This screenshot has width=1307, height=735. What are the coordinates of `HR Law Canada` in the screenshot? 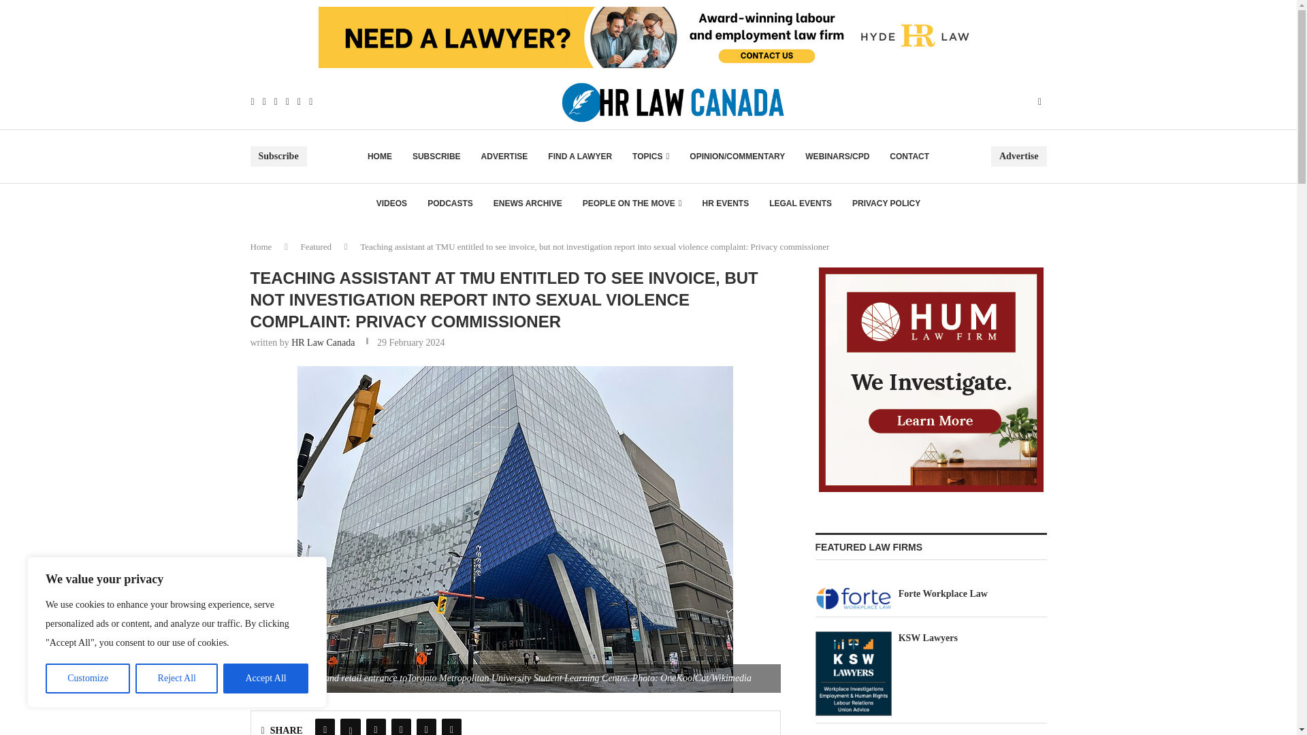 It's located at (323, 342).